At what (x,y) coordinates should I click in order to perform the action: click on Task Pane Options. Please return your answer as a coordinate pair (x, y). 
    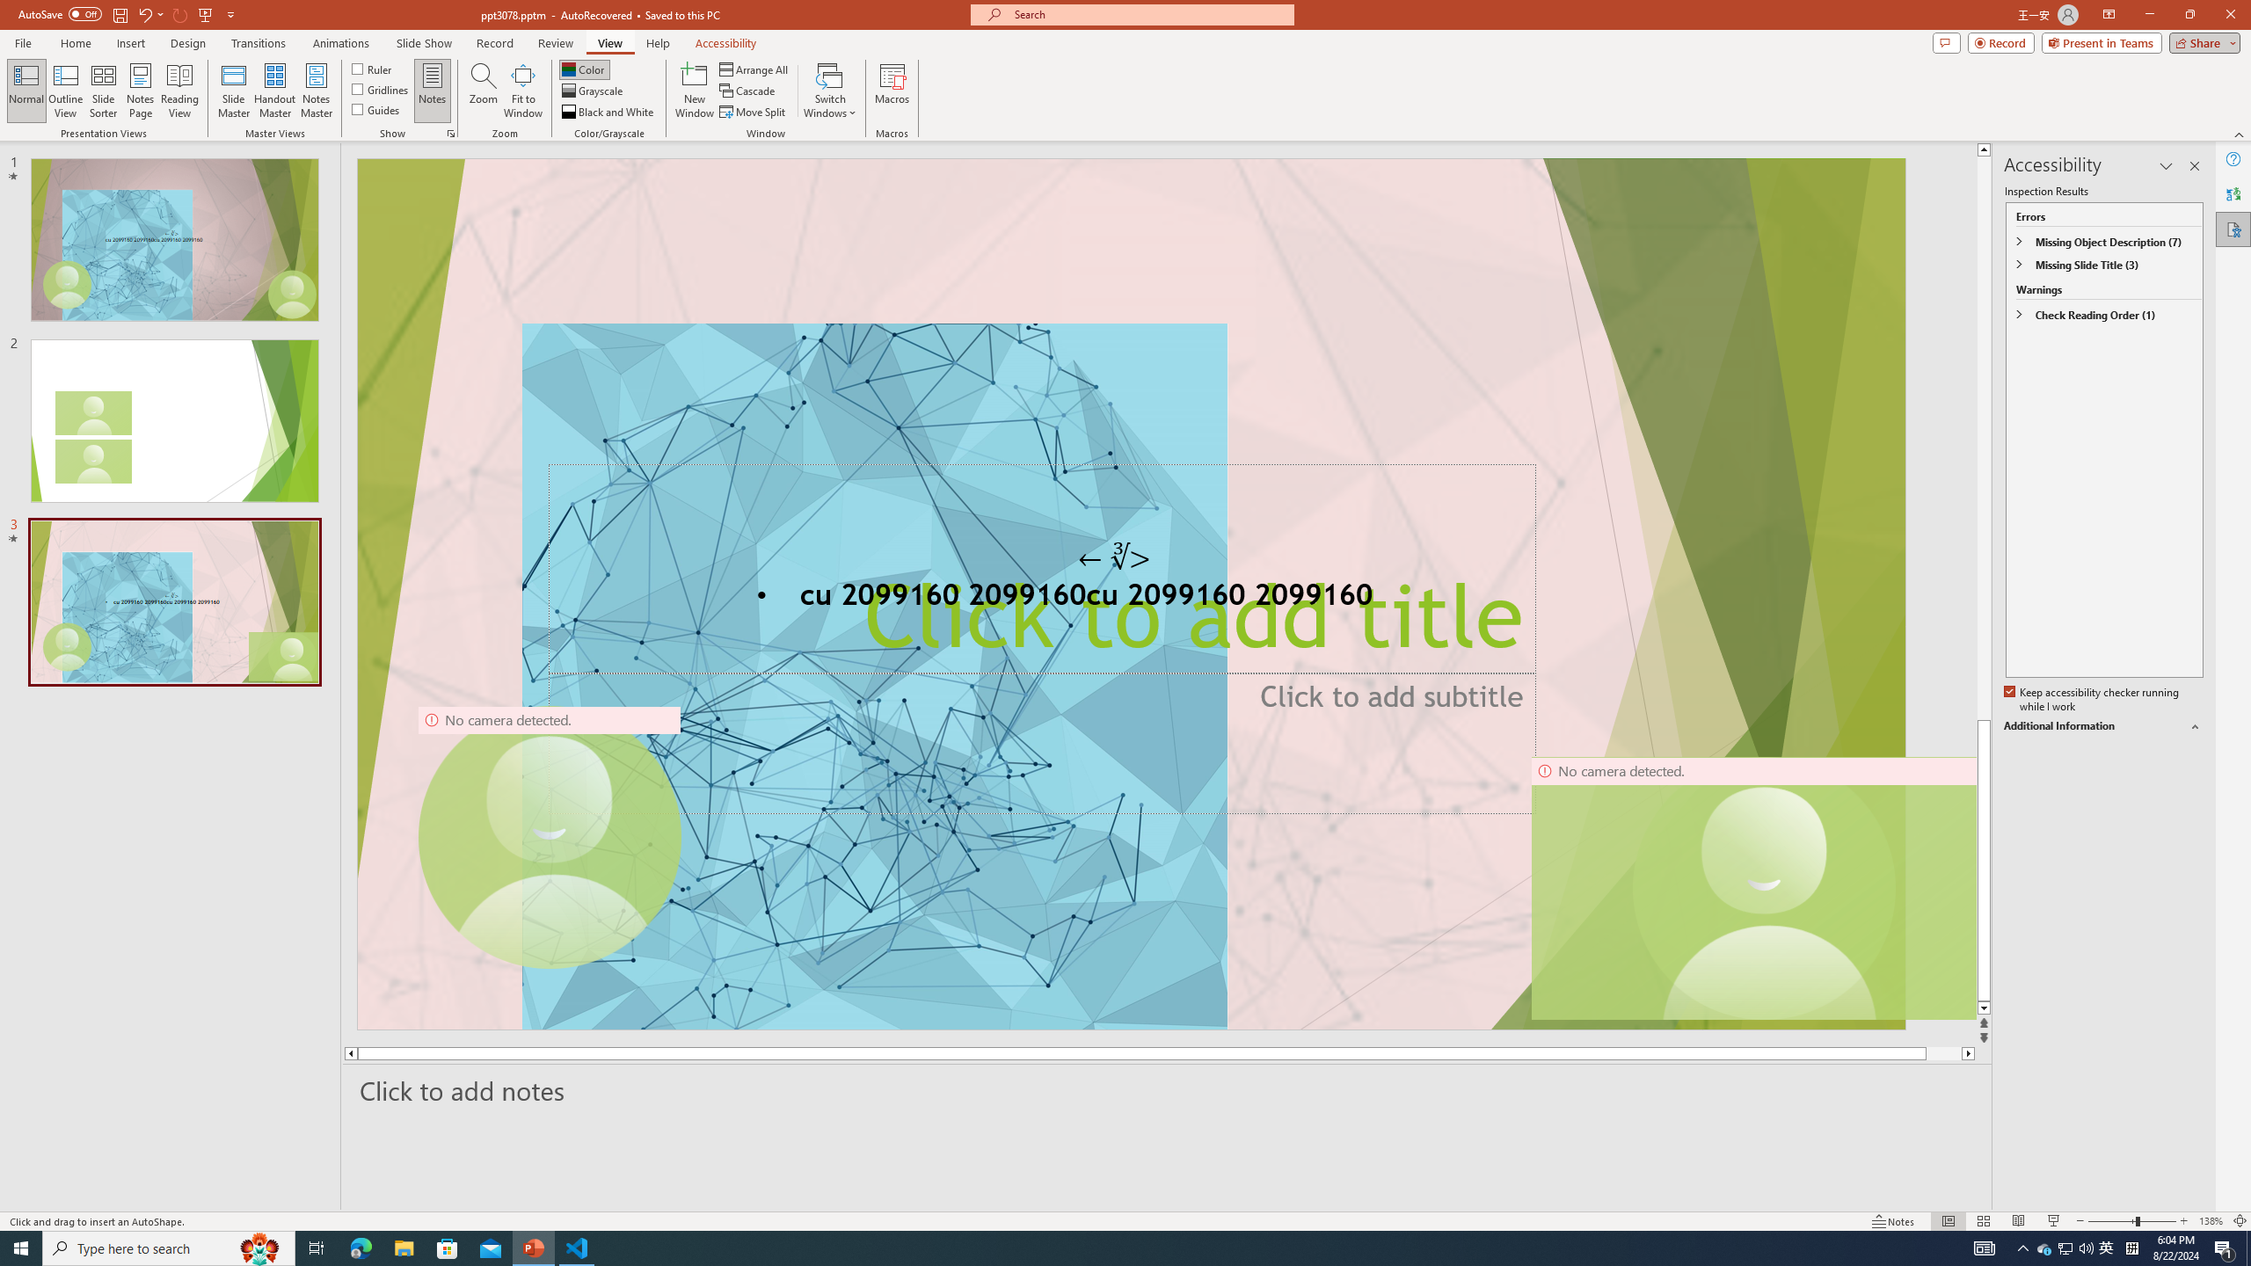
    Looking at the image, I should click on (2167, 166).